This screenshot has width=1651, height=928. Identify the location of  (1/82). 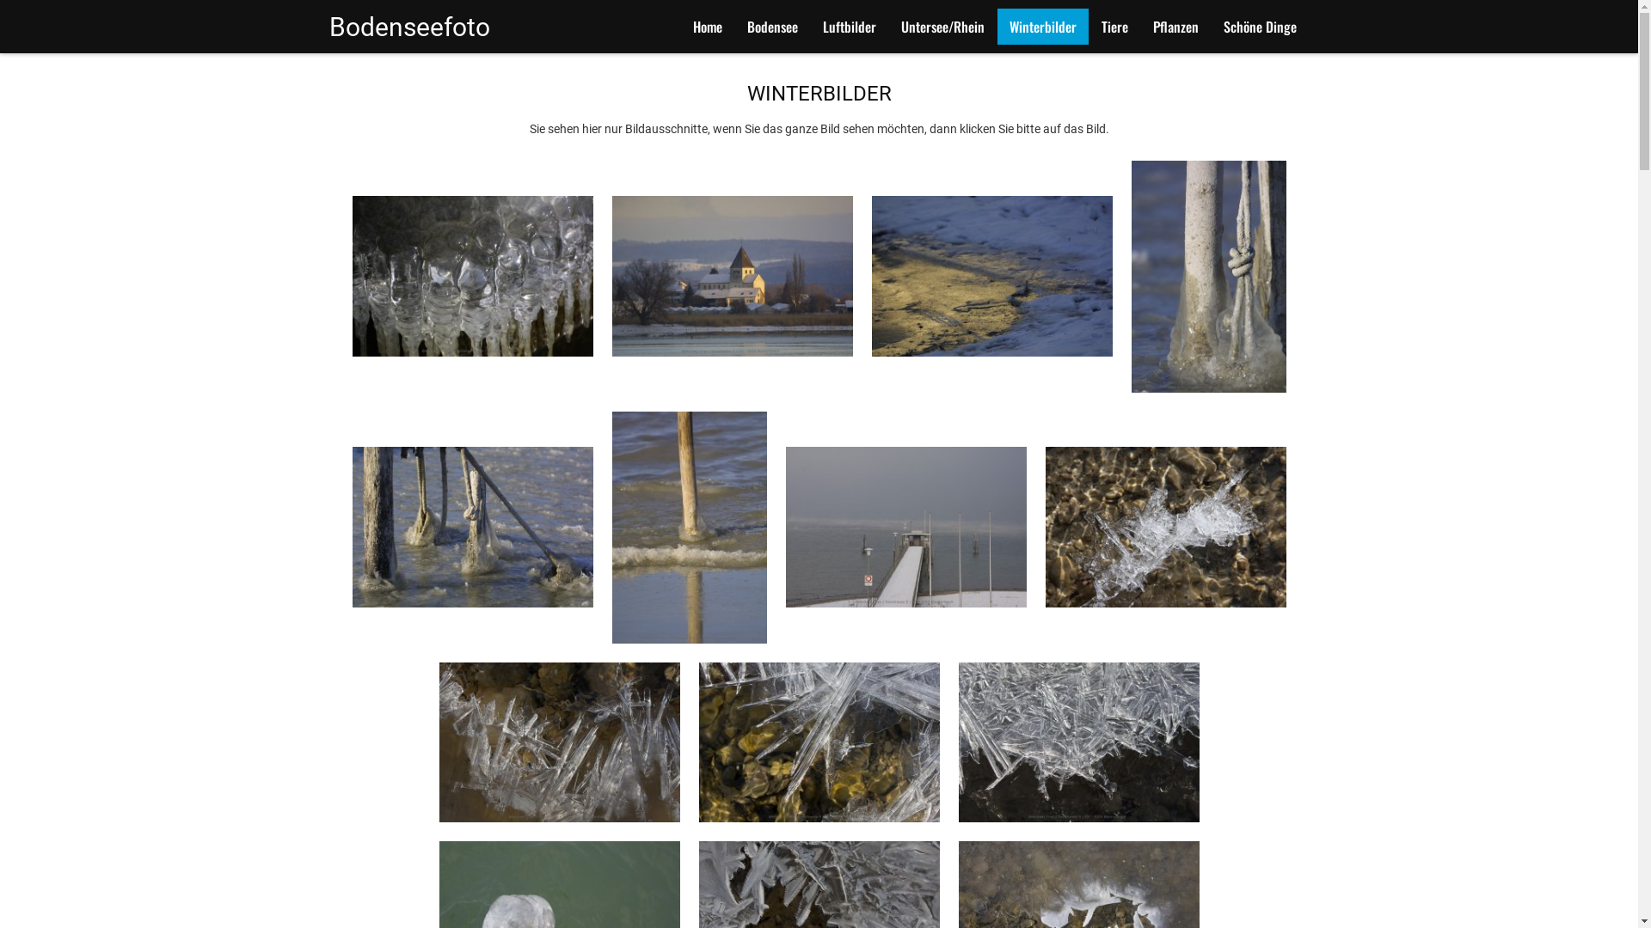
(473, 277).